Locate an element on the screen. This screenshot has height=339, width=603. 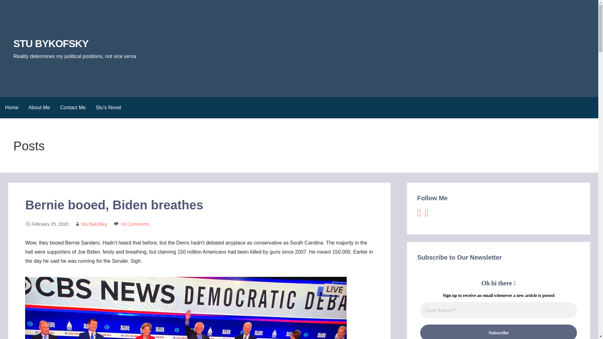
Stu Bykofsky is located at coordinates (94, 224).